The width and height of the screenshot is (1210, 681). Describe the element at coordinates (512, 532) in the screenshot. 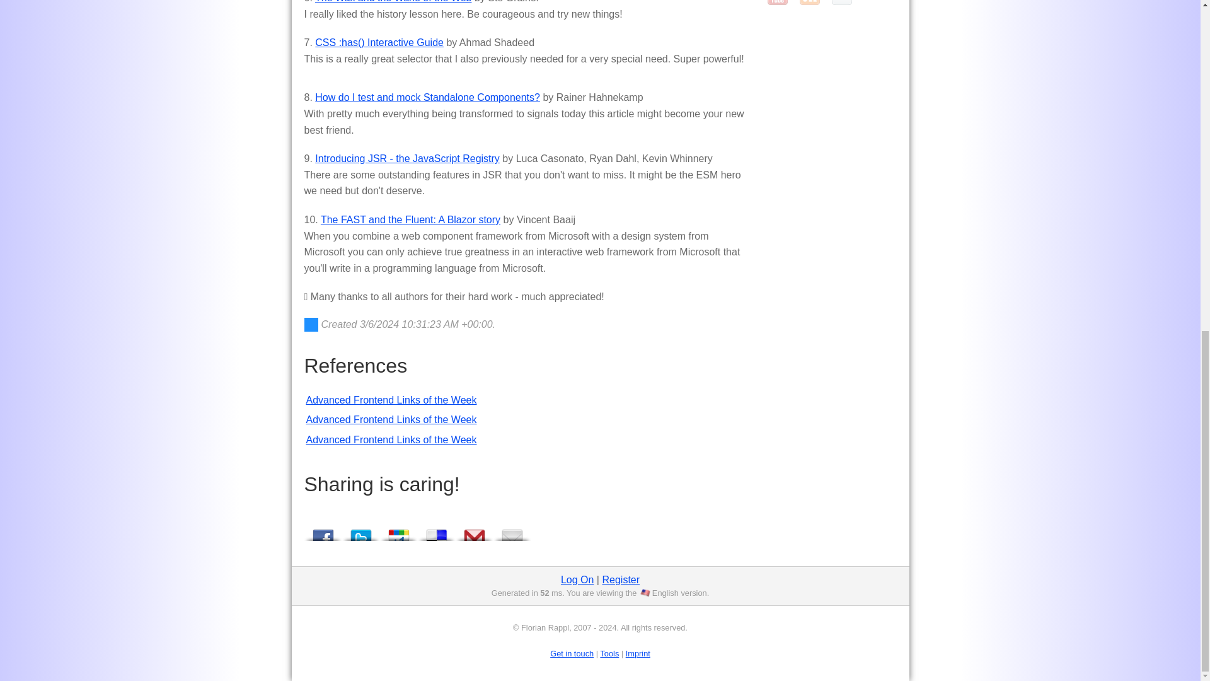

I see `Send via Shareaholic Mail` at that location.